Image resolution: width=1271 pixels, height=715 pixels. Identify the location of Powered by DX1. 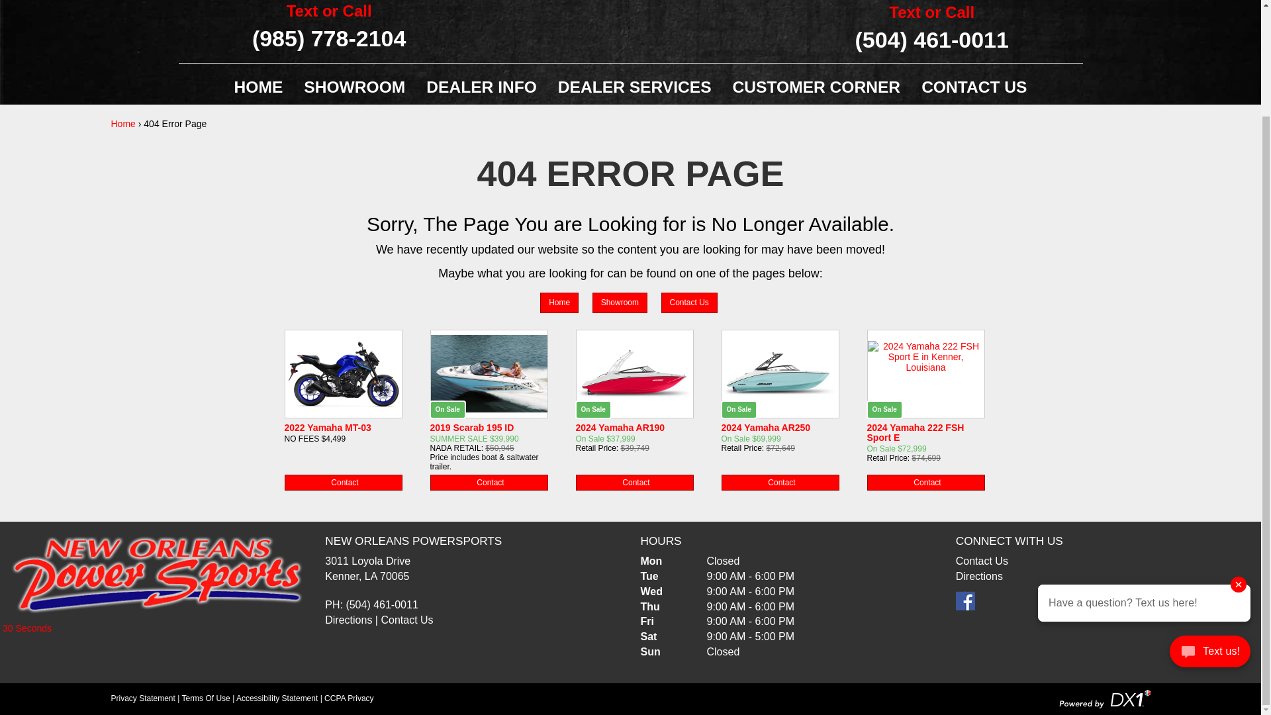
(1104, 698).